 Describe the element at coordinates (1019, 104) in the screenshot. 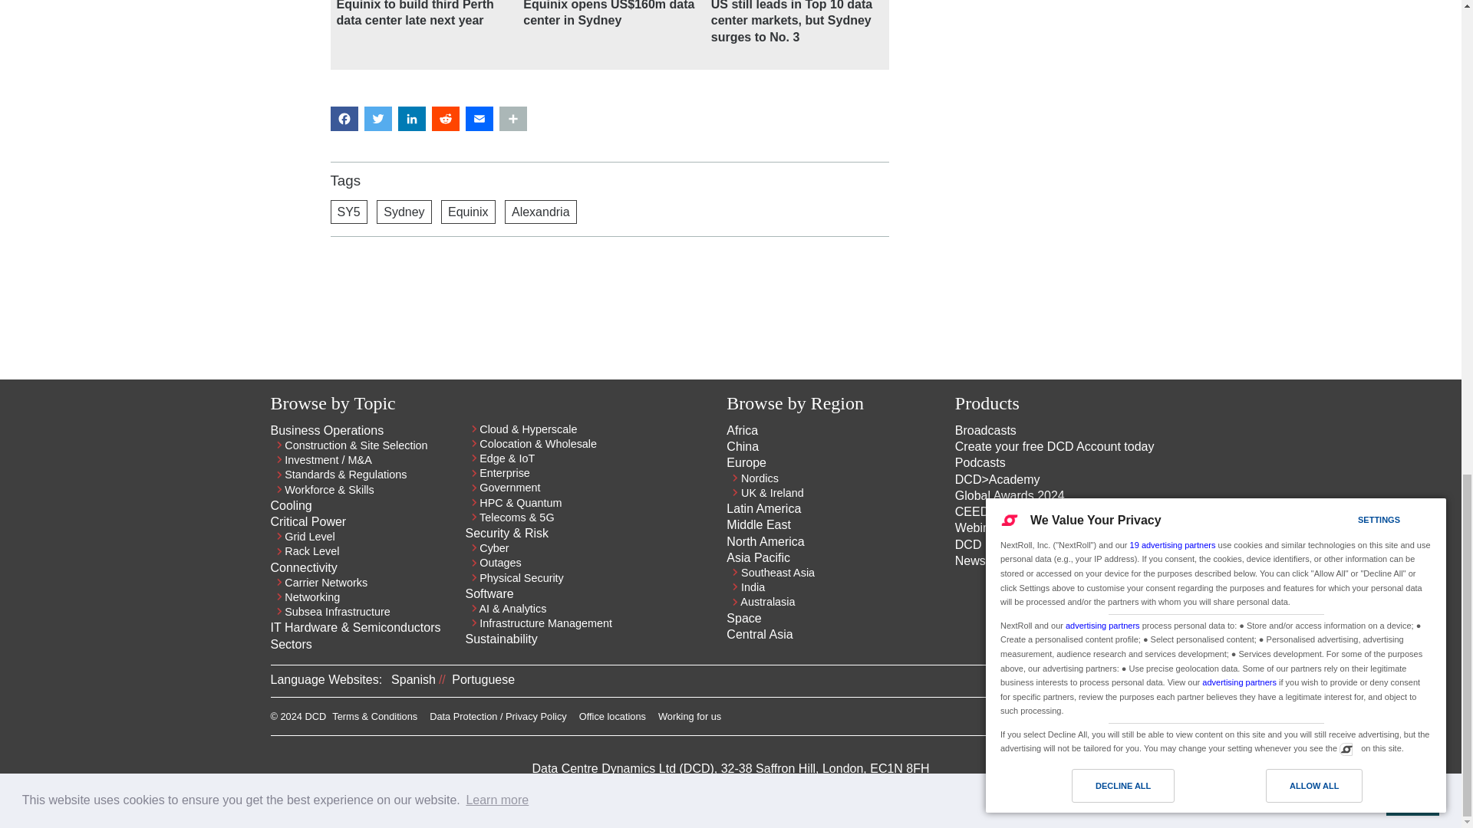

I see `3rd party ad content` at that location.